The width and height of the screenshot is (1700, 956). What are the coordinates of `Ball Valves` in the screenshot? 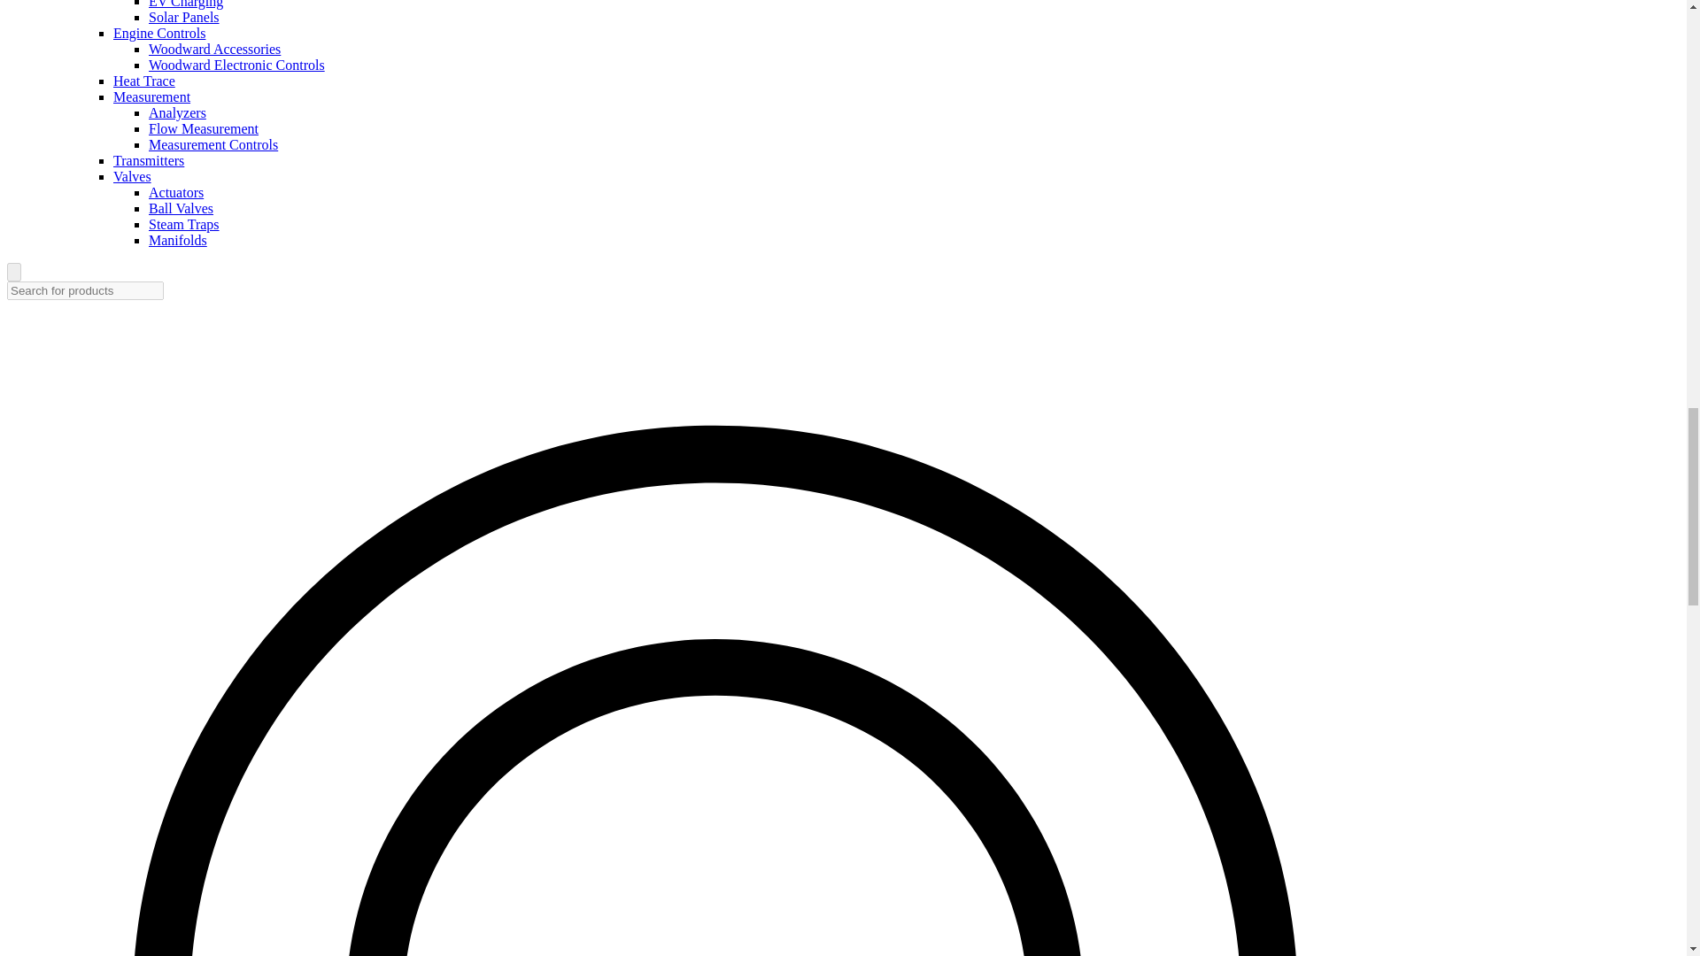 It's located at (181, 208).